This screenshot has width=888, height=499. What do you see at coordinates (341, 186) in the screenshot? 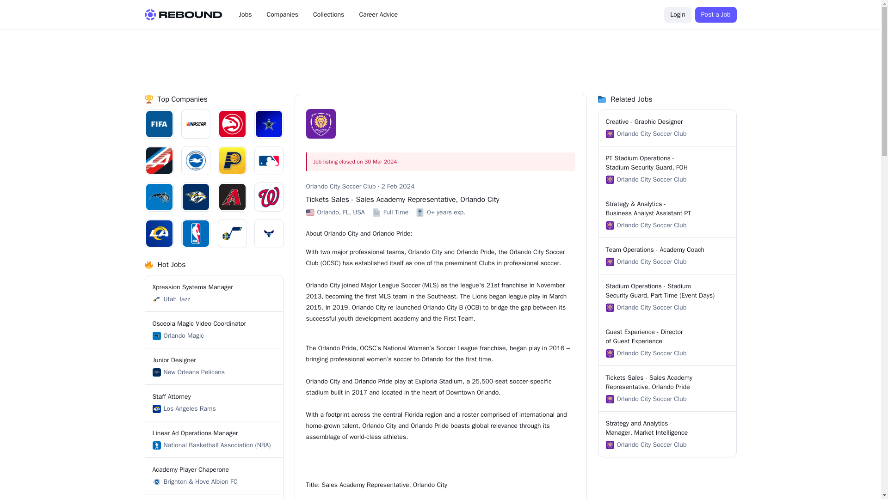
I see `Orlando City Soccer Club` at bounding box center [341, 186].